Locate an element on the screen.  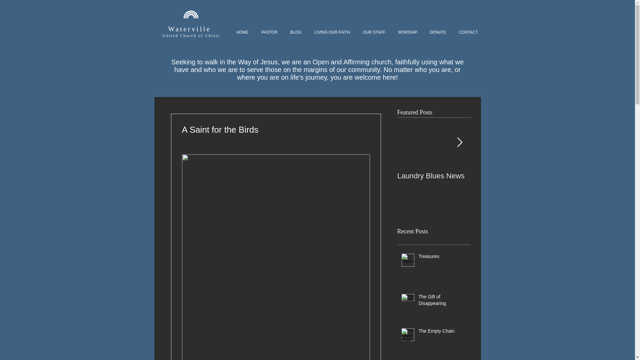
Waterville  is located at coordinates (191, 29).